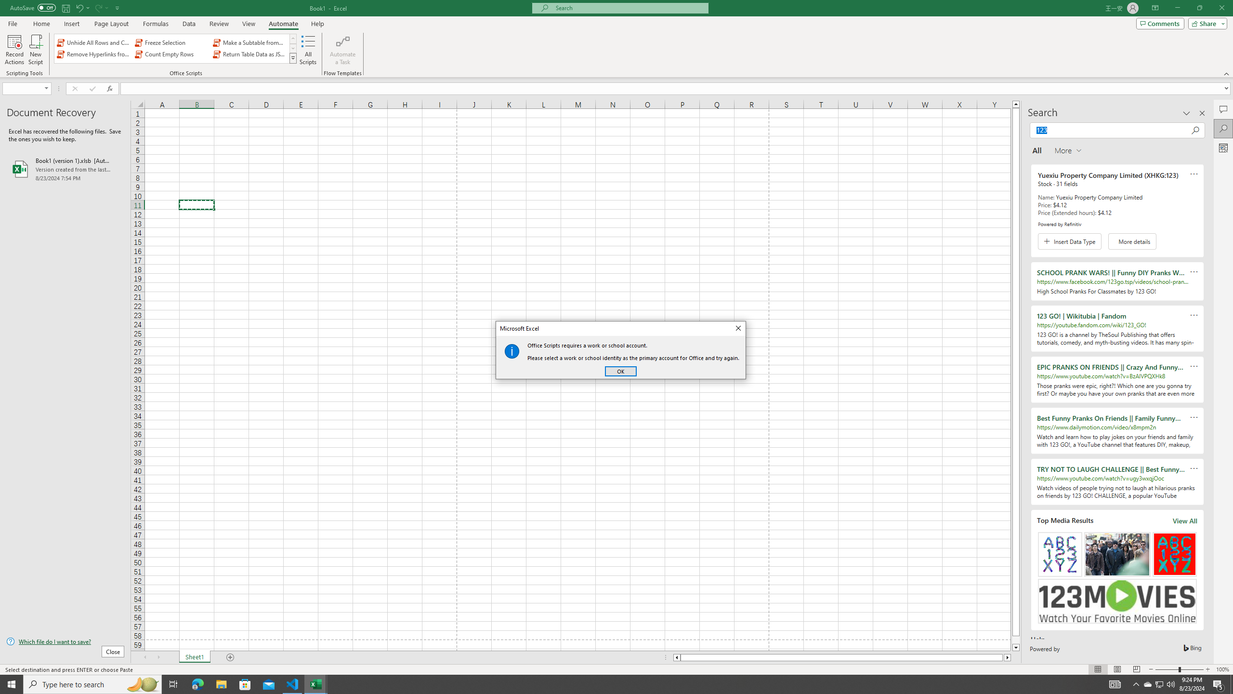 The image size is (1233, 694). I want to click on Class: Static, so click(512, 351).